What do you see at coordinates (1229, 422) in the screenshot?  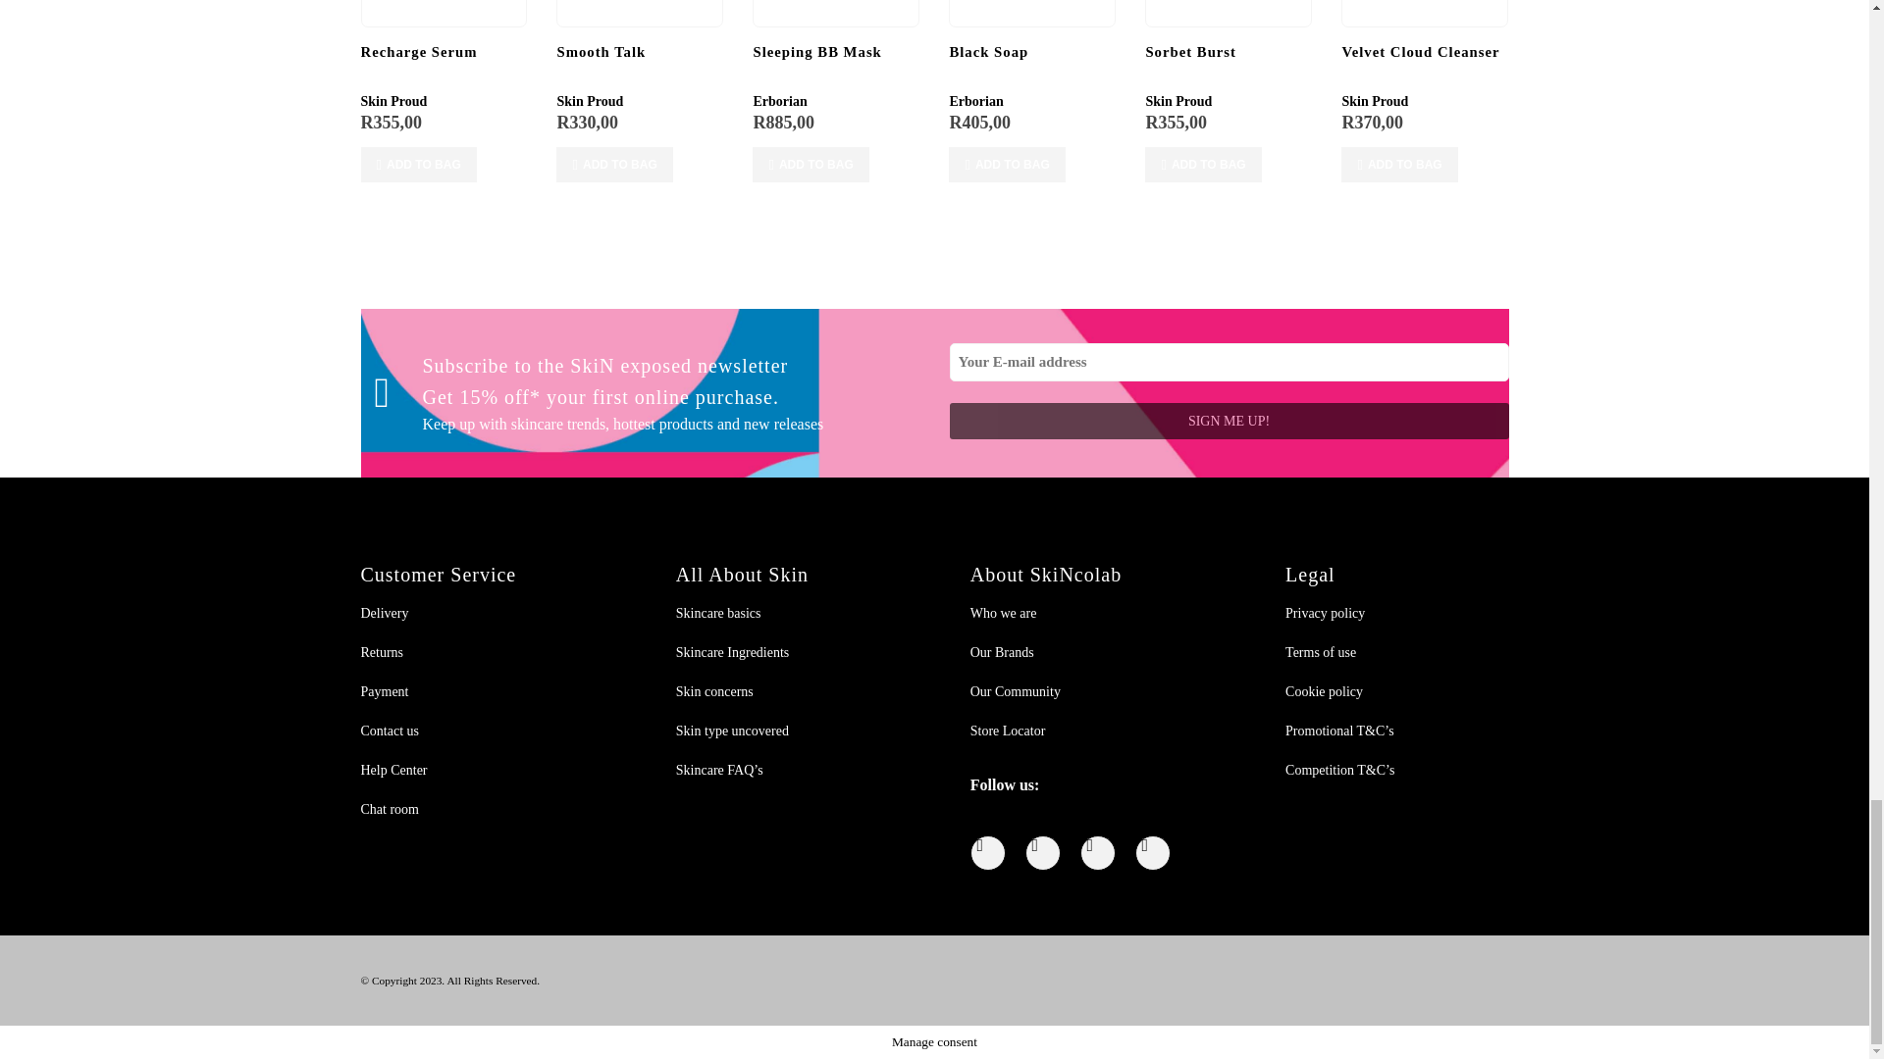 I see `SIGN ME UP!` at bounding box center [1229, 422].